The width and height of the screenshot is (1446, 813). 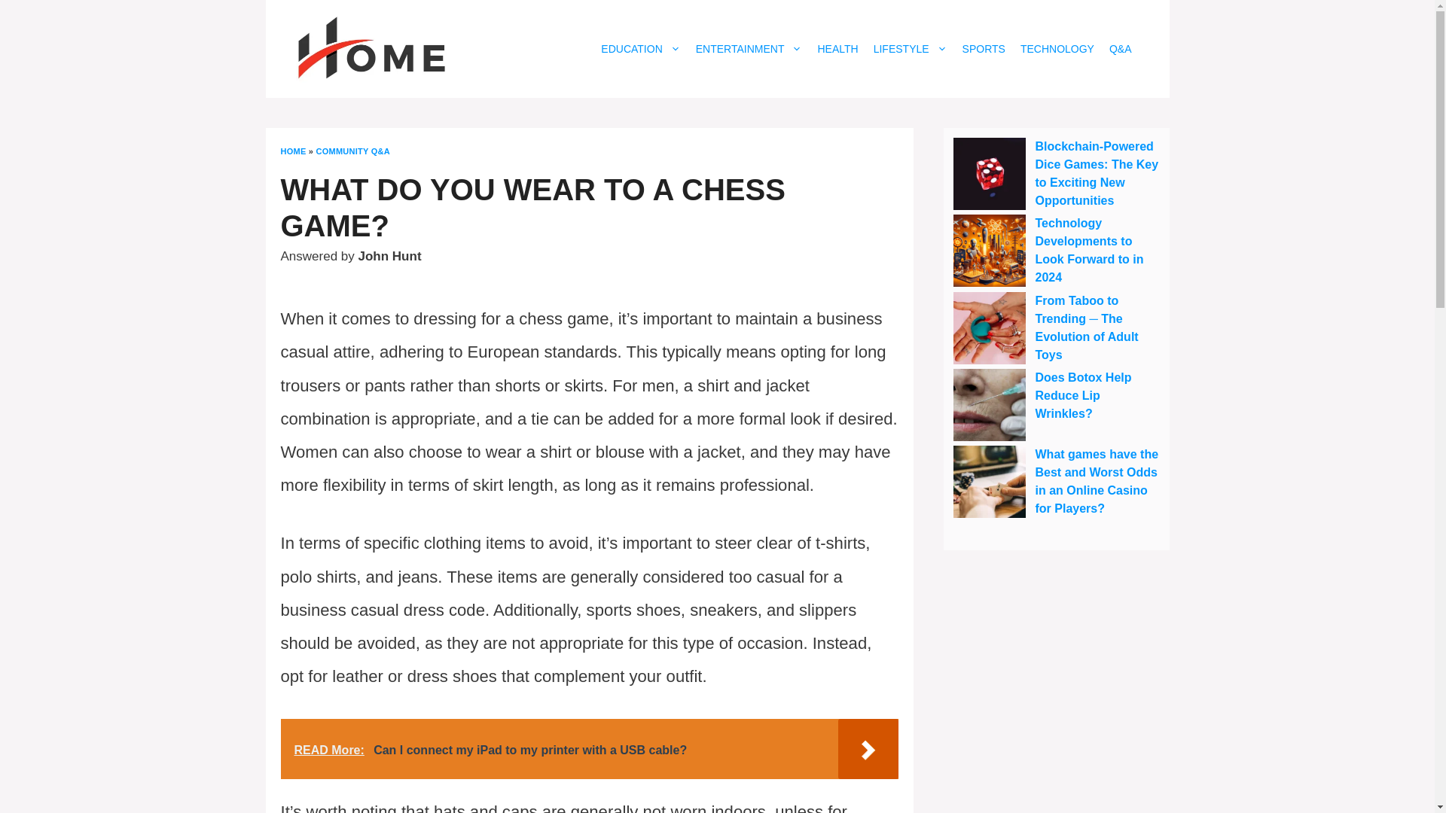 What do you see at coordinates (1057, 48) in the screenshot?
I see `TECHNOLOGY` at bounding box center [1057, 48].